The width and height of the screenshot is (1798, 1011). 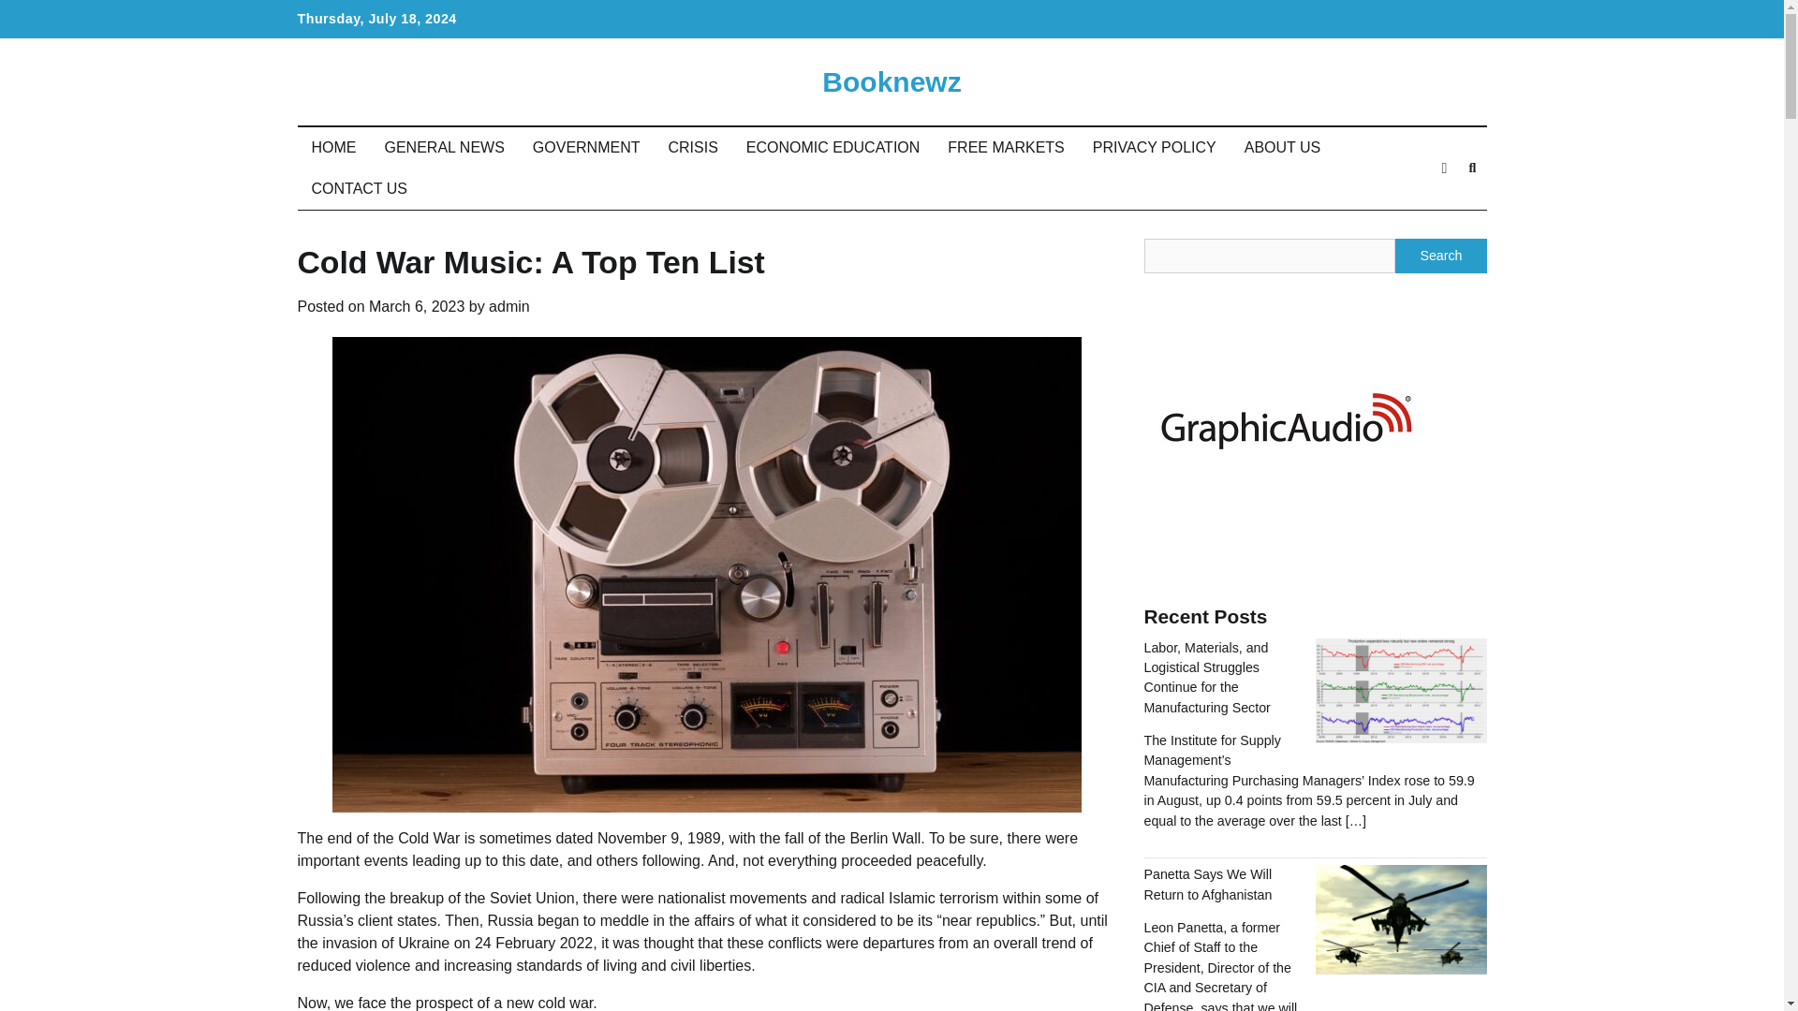 I want to click on GENERAL NEWS, so click(x=444, y=148).